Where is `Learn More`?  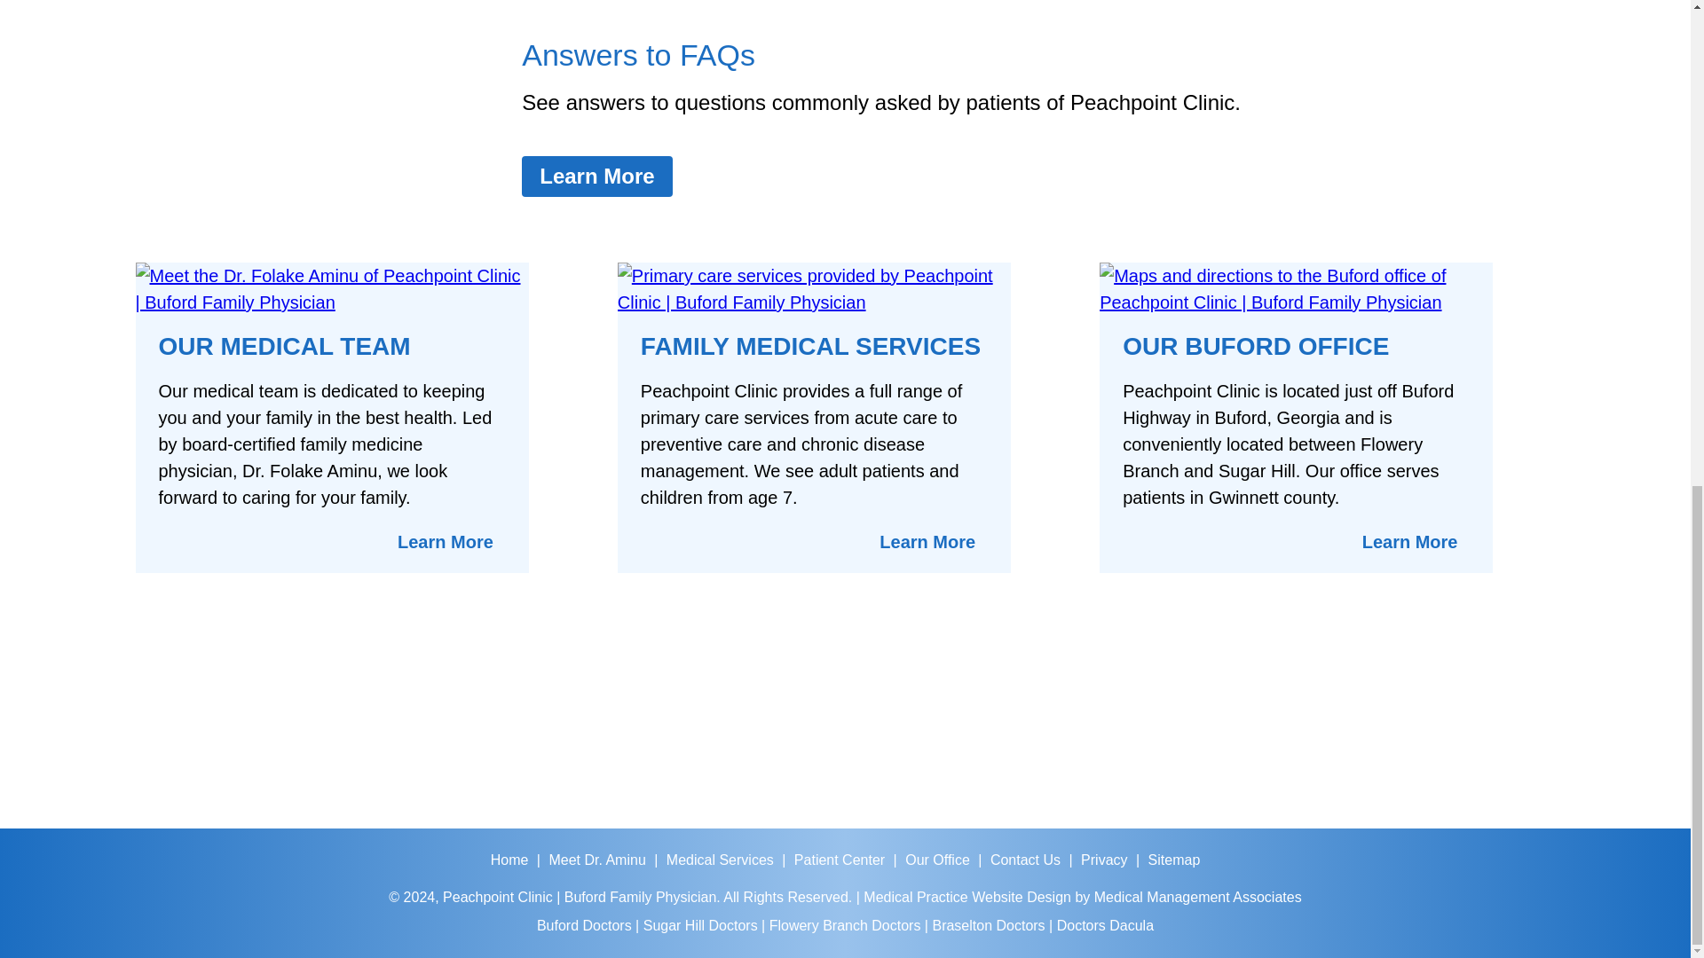 Learn More is located at coordinates (446, 542).